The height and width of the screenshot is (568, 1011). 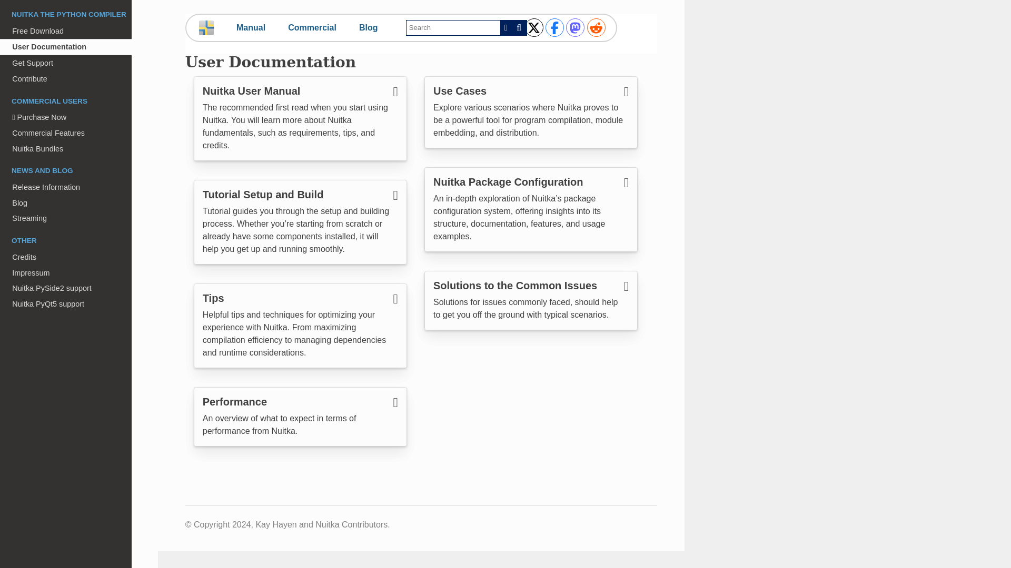 What do you see at coordinates (65, 272) in the screenshot?
I see `Impressum` at bounding box center [65, 272].